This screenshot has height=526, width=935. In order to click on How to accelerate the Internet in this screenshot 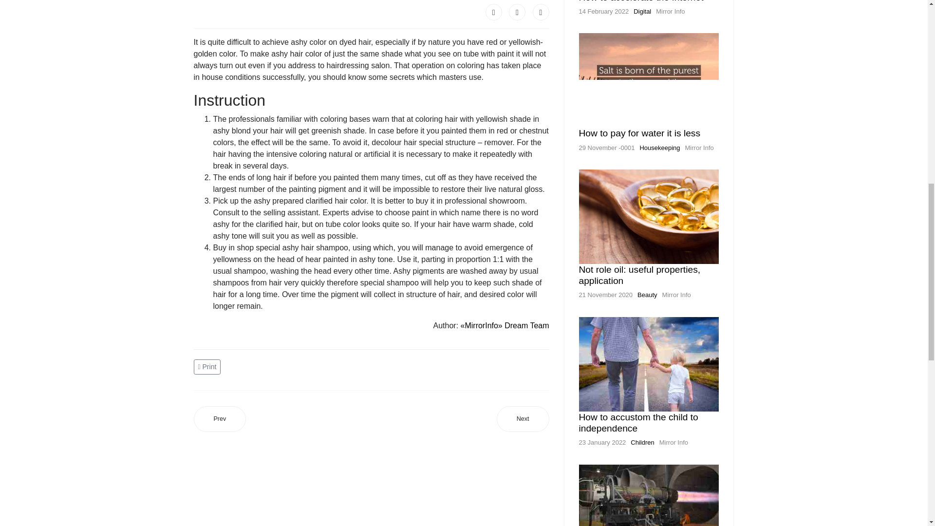, I will do `click(641, 1)`.